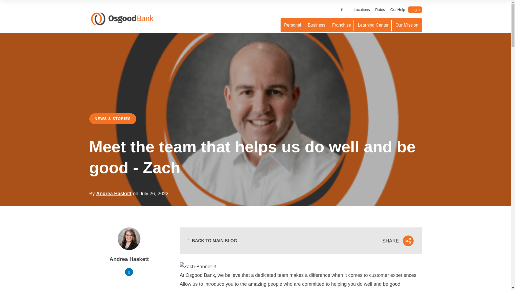 This screenshot has width=515, height=290. What do you see at coordinates (129, 272) in the screenshot?
I see `Linkedin` at bounding box center [129, 272].